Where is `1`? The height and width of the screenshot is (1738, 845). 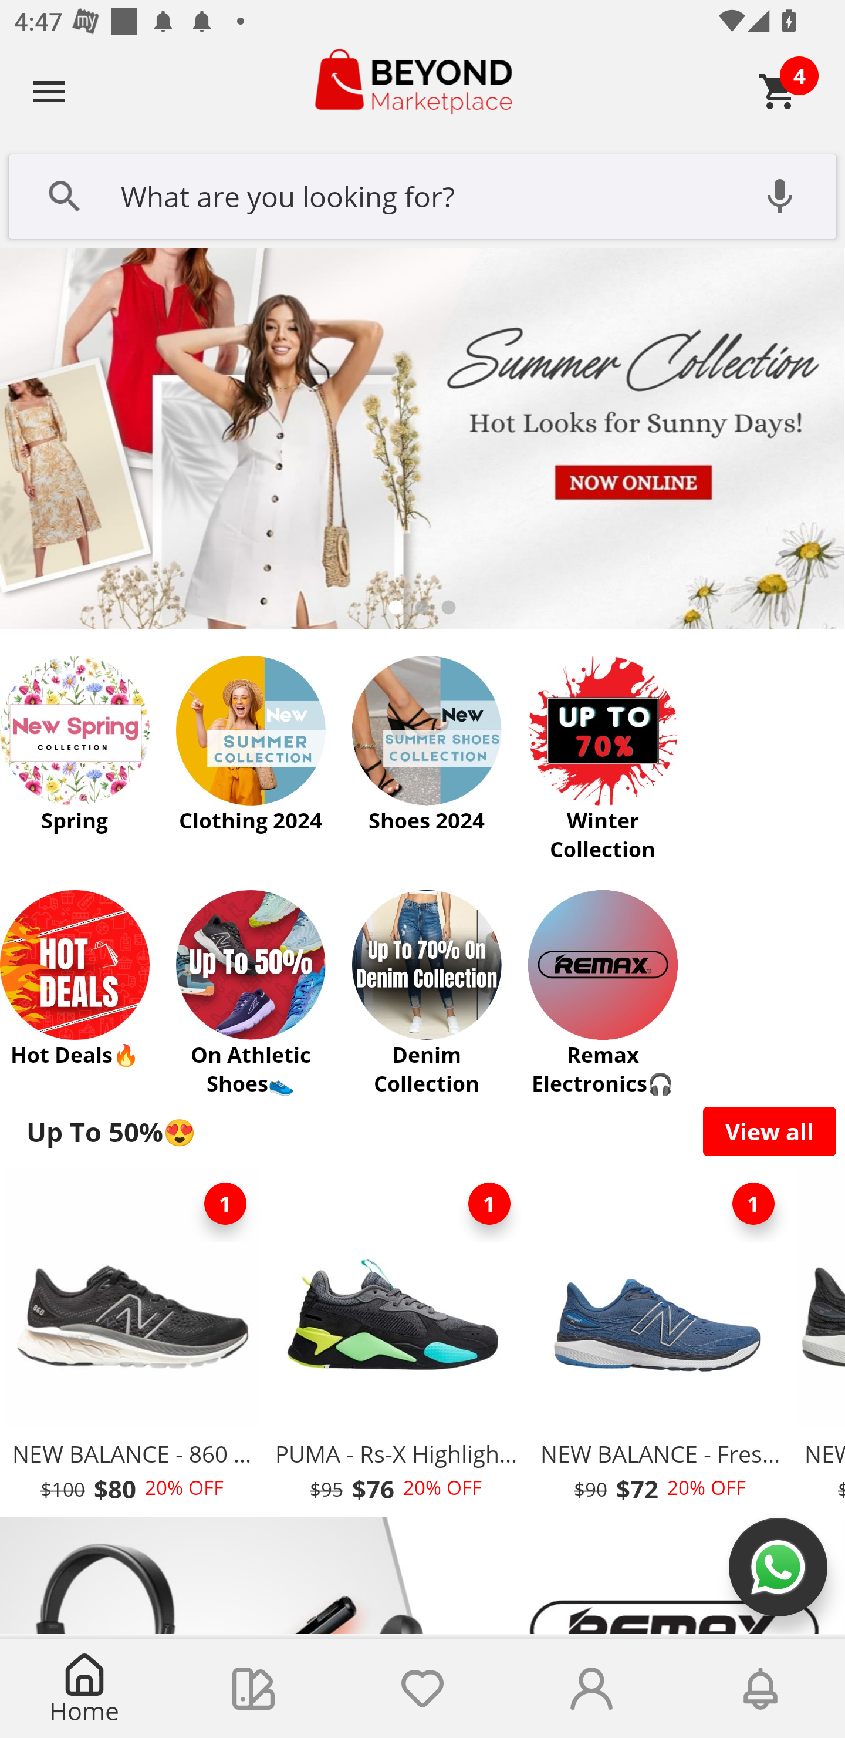
1 is located at coordinates (225, 1204).